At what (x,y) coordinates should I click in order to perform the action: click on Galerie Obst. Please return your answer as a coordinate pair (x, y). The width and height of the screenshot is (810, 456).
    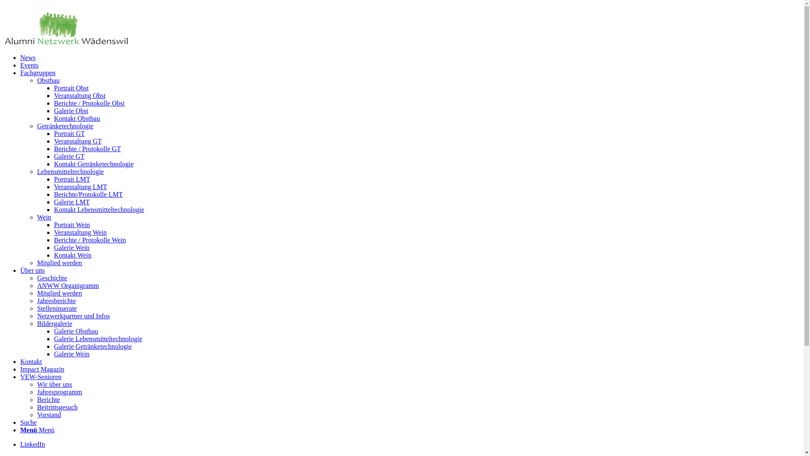
    Looking at the image, I should click on (71, 111).